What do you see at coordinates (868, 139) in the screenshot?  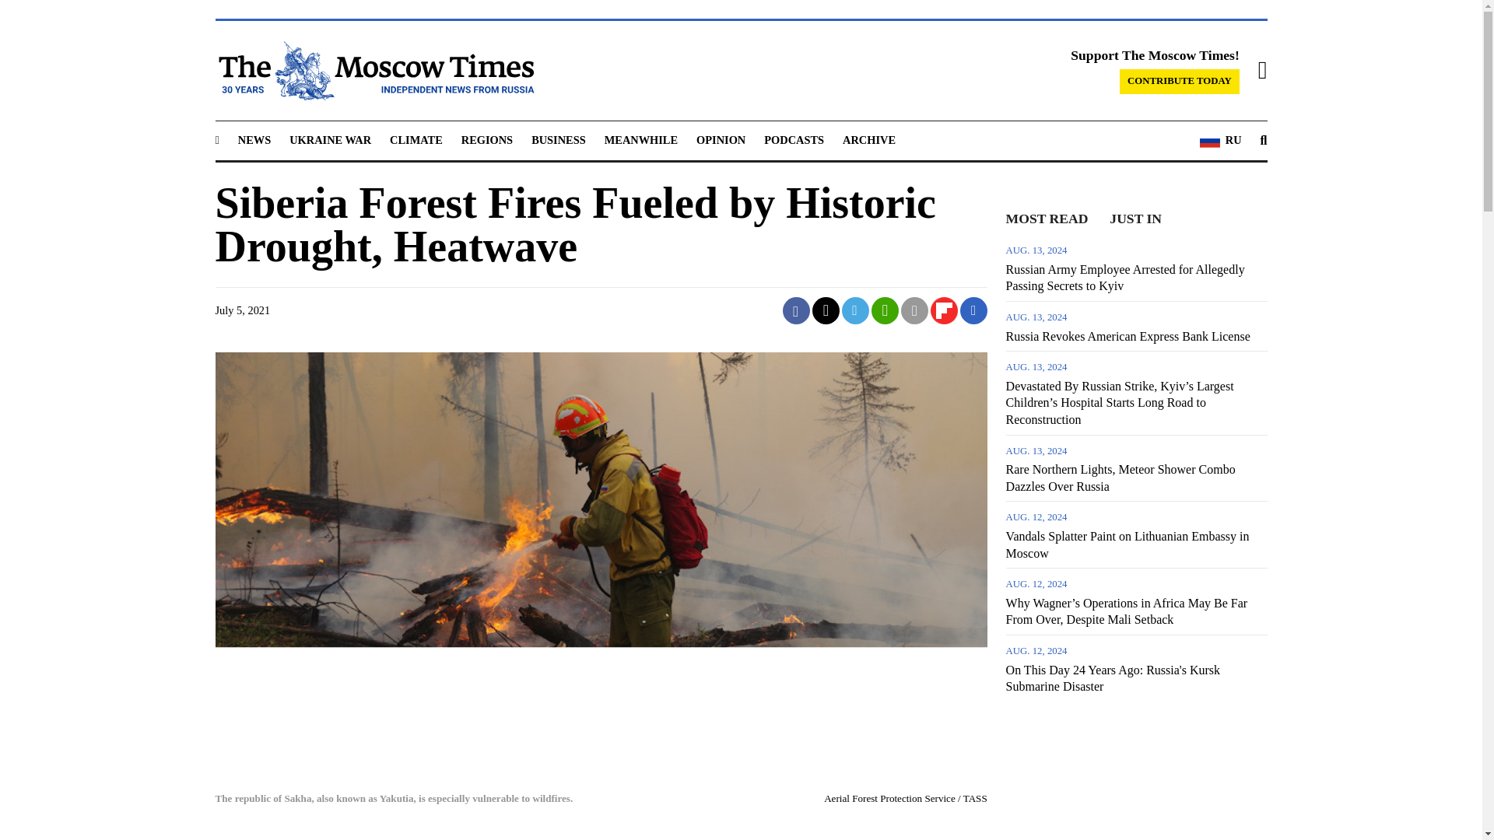 I see `ARCHIVE` at bounding box center [868, 139].